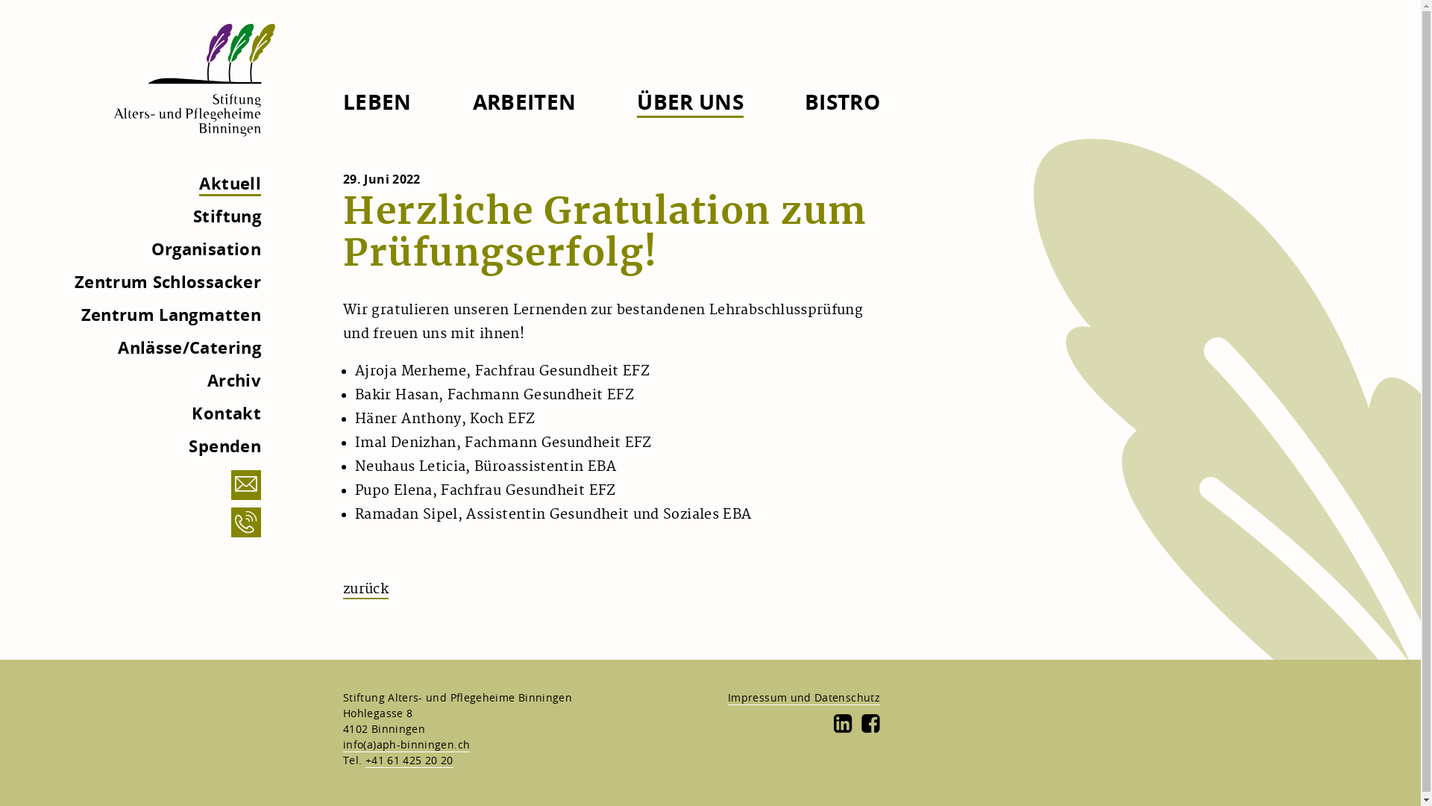  Describe the element at coordinates (227, 413) in the screenshot. I see `Kontakt` at that location.